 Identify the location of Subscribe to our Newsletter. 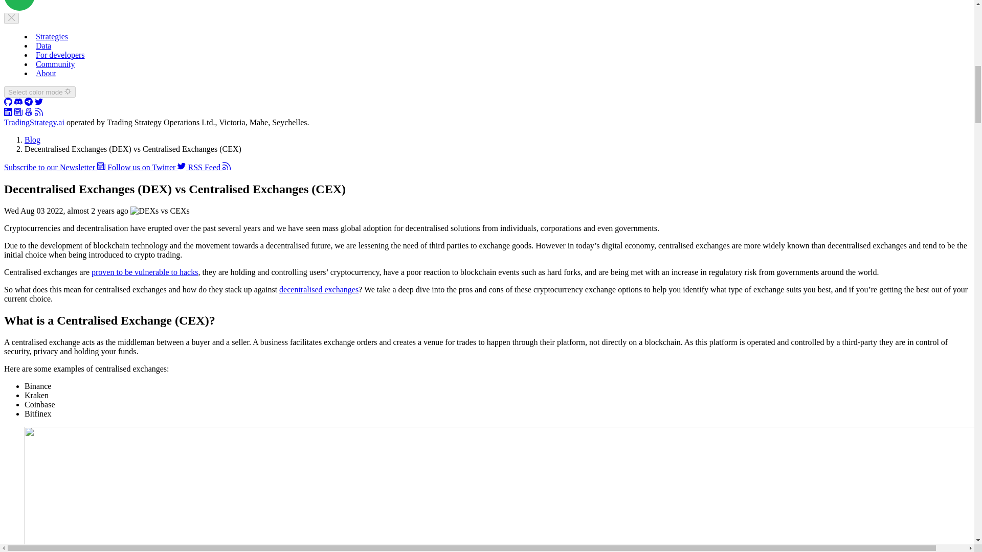
(55, 167).